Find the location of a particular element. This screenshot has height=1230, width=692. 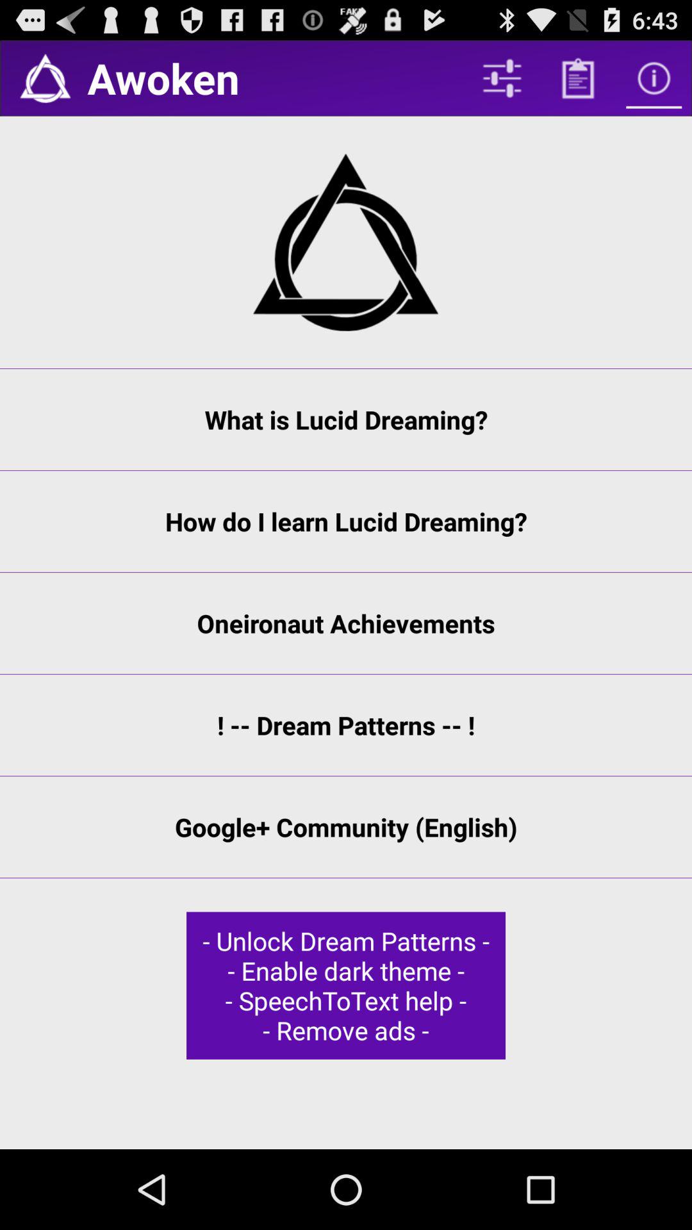

notifications is located at coordinates (45, 78).